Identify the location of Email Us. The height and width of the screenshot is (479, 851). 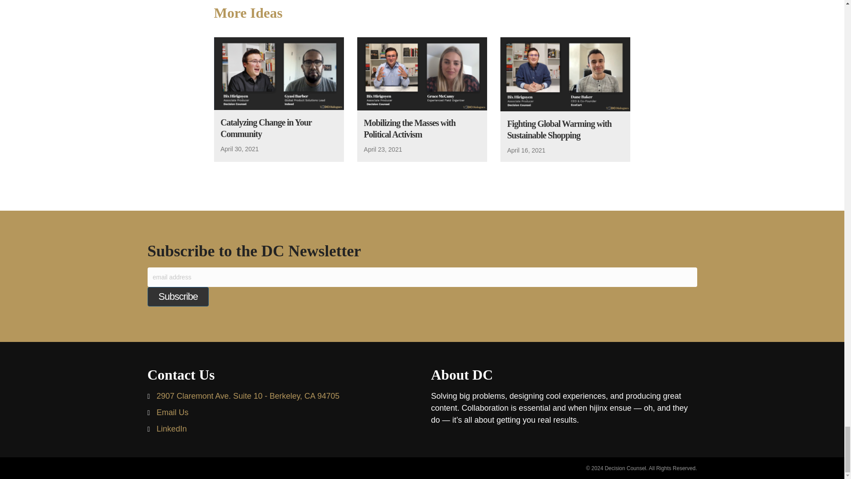
(172, 412).